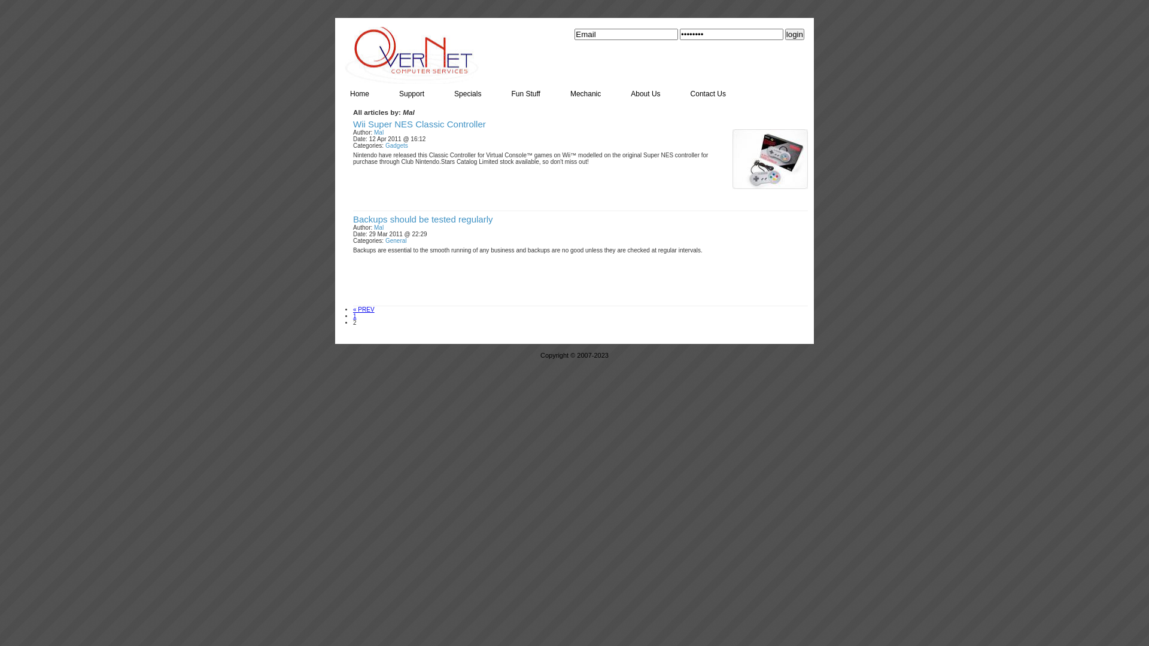 The height and width of the screenshot is (646, 1149). Describe the element at coordinates (468, 92) in the screenshot. I see `Specials` at that location.